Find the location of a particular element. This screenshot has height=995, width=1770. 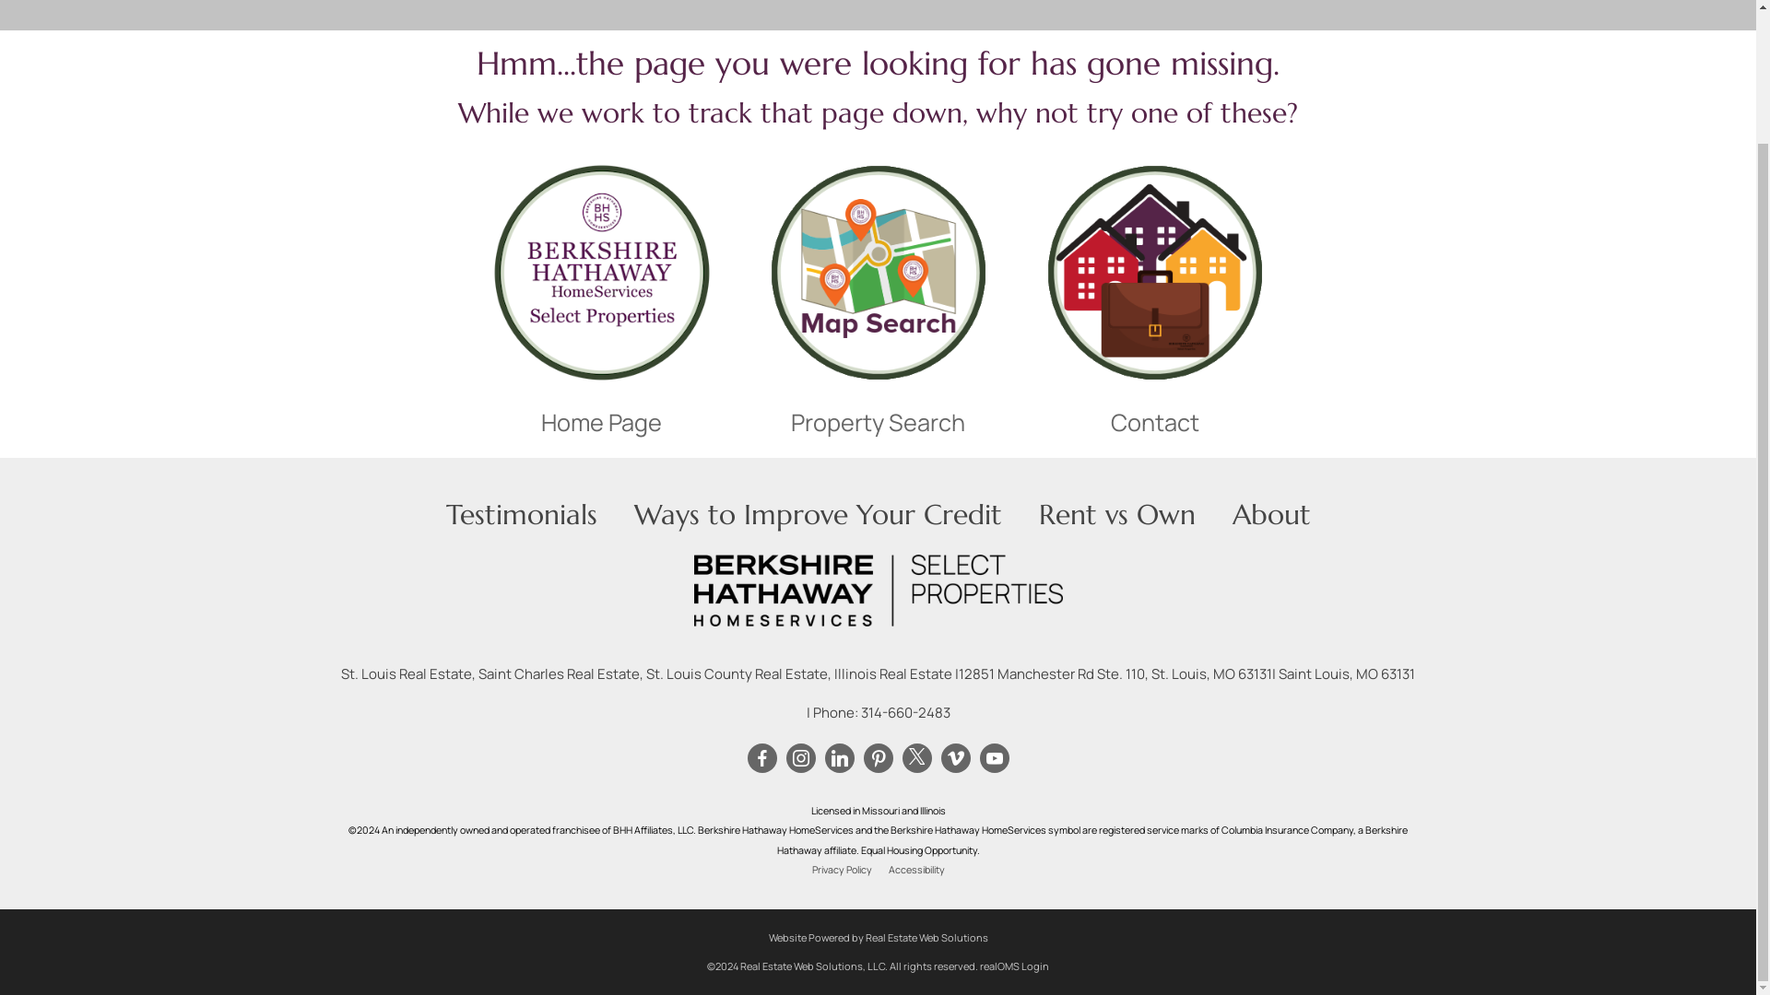

Let's go home is located at coordinates (601, 273).